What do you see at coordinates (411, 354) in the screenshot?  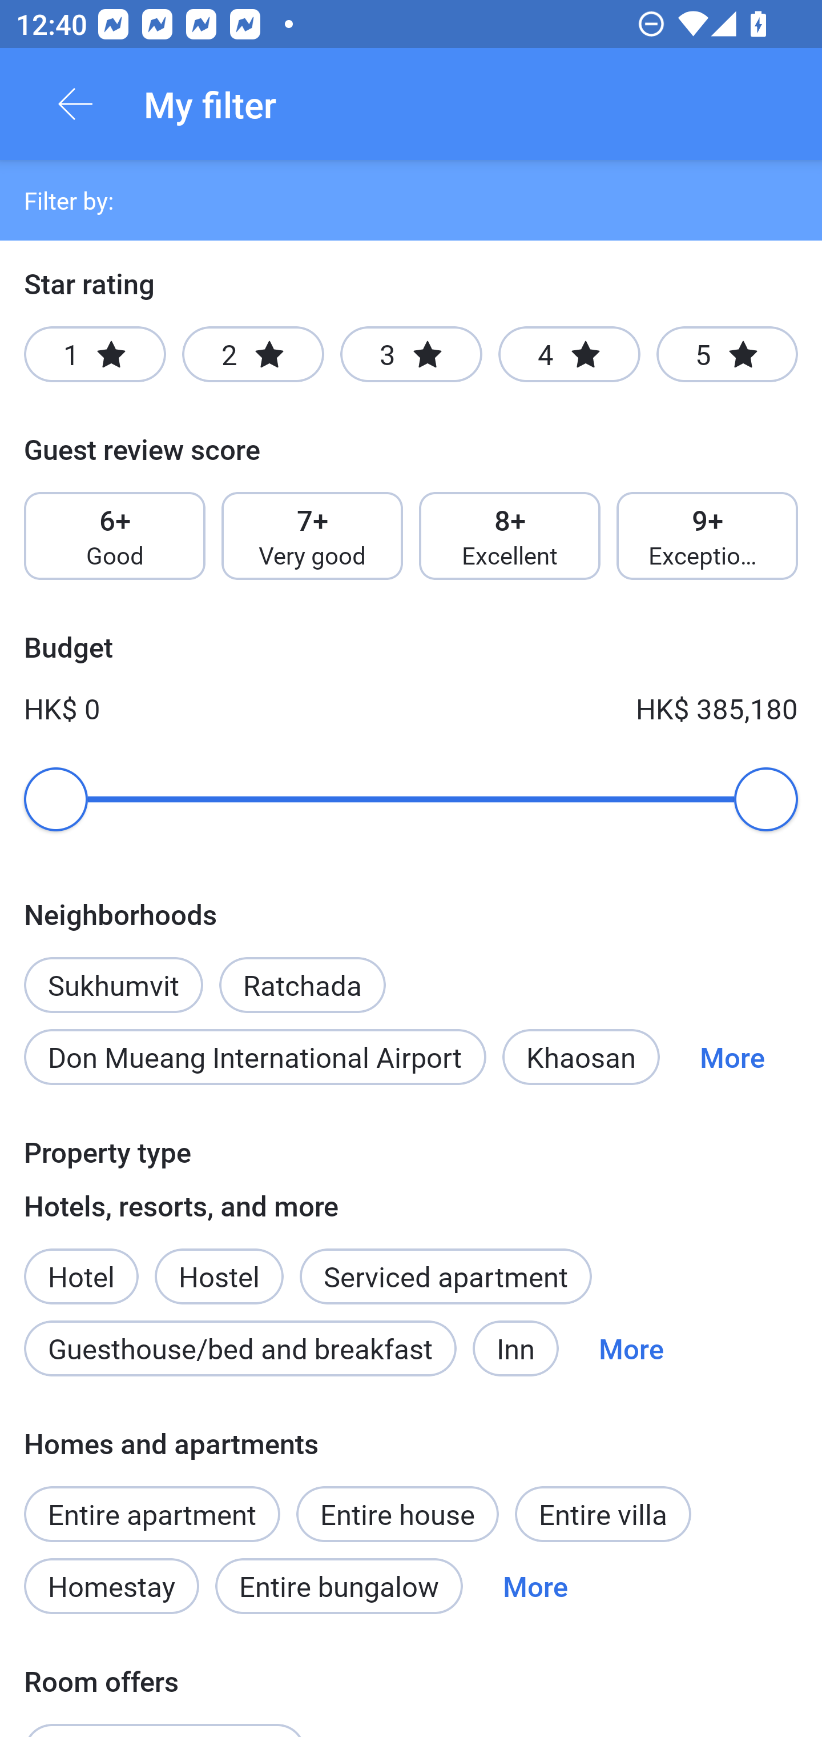 I see `3` at bounding box center [411, 354].